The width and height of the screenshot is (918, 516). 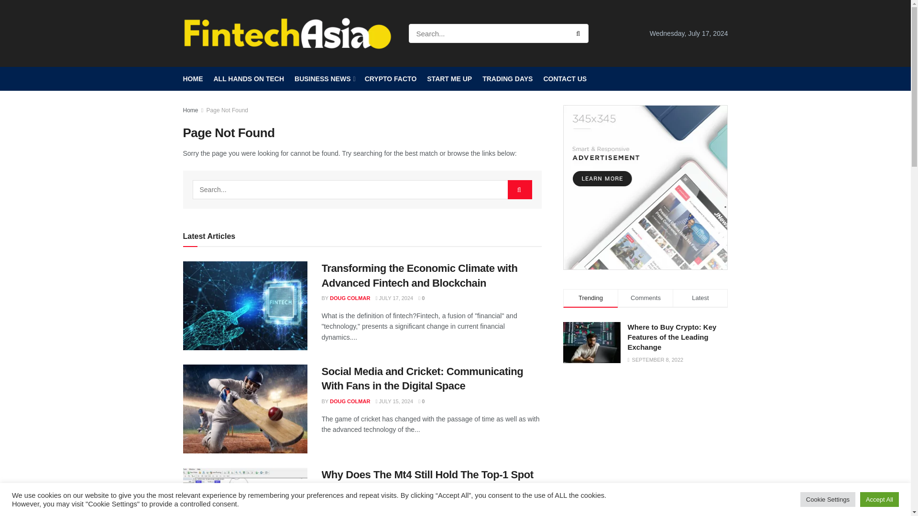 What do you see at coordinates (449, 79) in the screenshot?
I see `START ME UP` at bounding box center [449, 79].